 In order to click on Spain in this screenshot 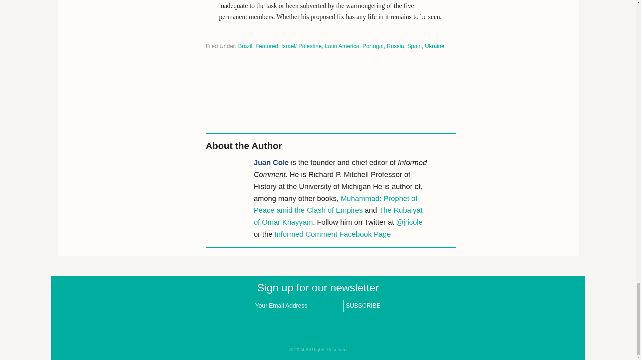, I will do `click(414, 46)`.